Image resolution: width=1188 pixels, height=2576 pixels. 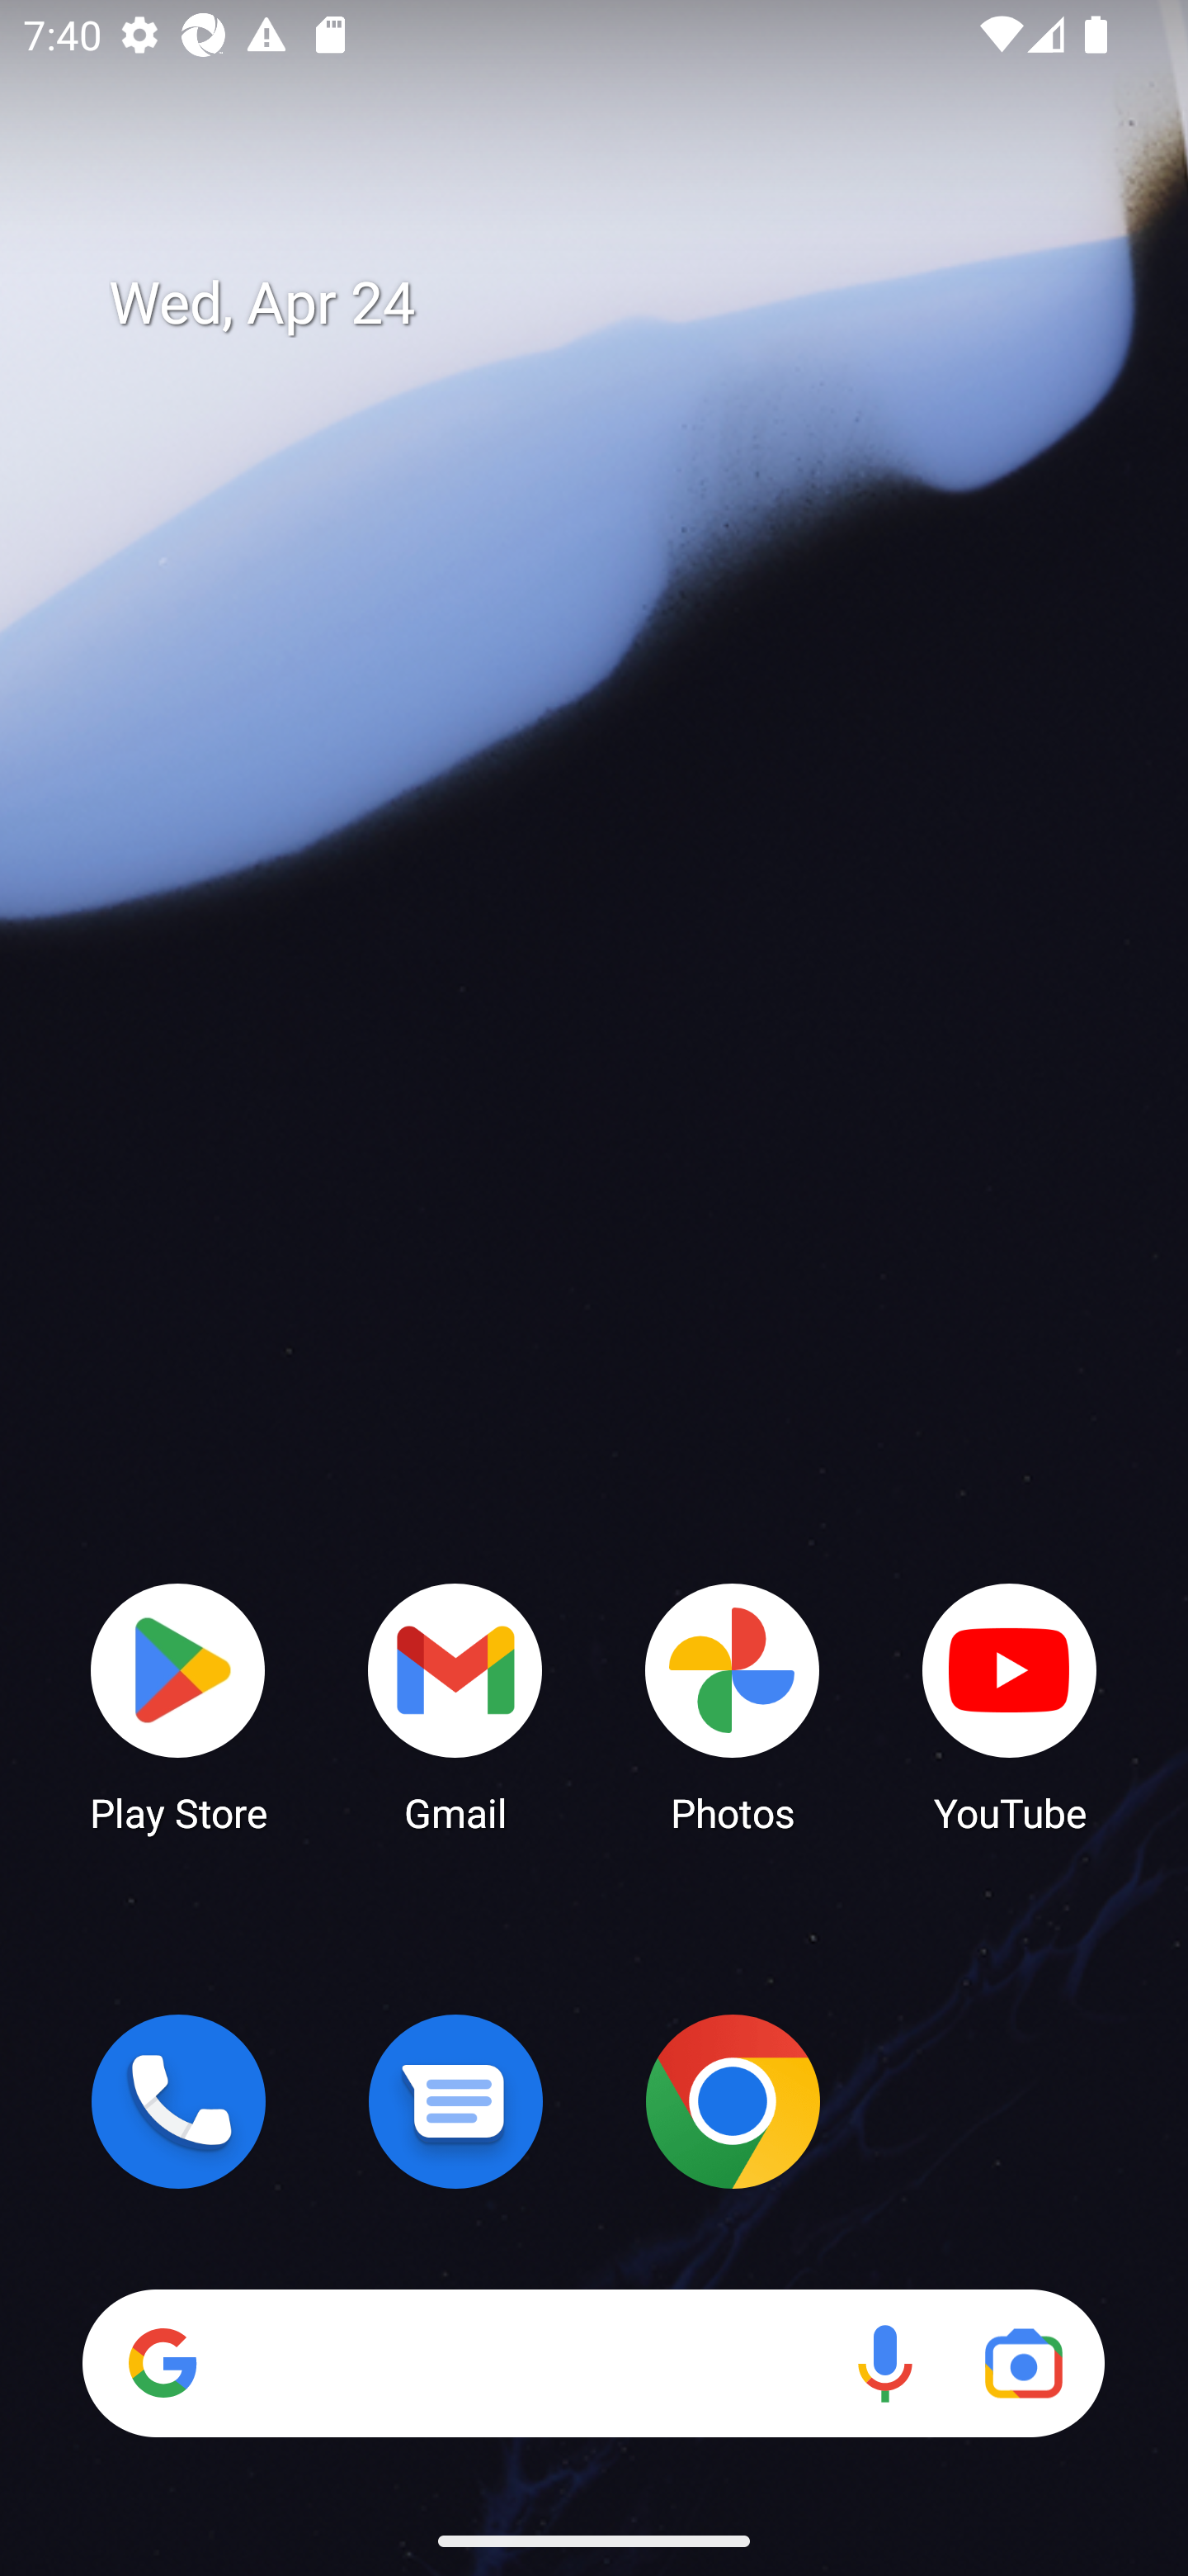 What do you see at coordinates (884, 2363) in the screenshot?
I see `Voice search` at bounding box center [884, 2363].